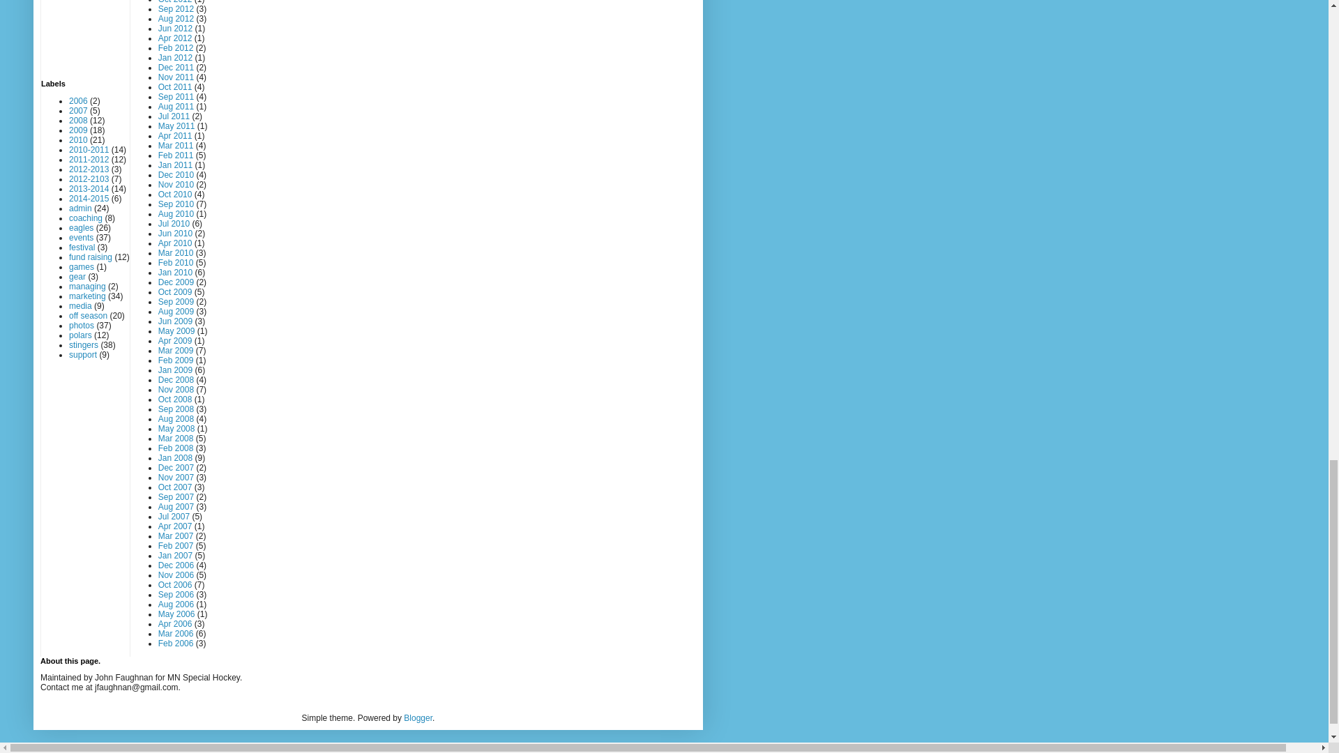 This screenshot has height=753, width=1339. What do you see at coordinates (78, 121) in the screenshot?
I see `2008` at bounding box center [78, 121].